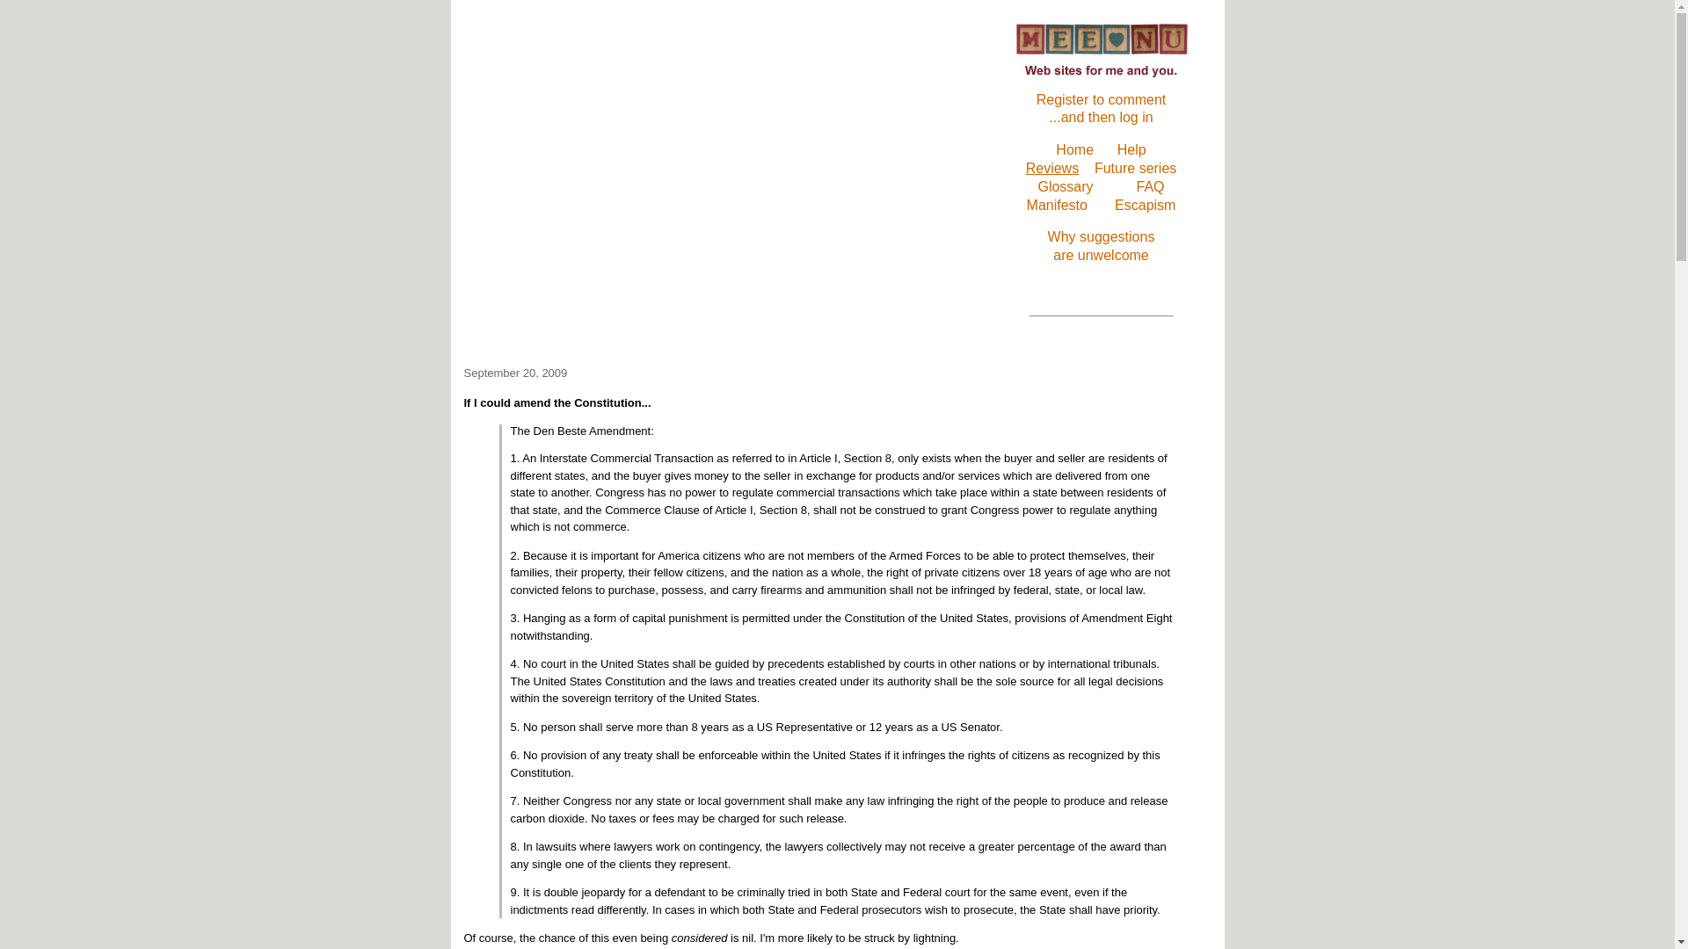  What do you see at coordinates (1101, 246) in the screenshot?
I see `Future series` at bounding box center [1101, 246].